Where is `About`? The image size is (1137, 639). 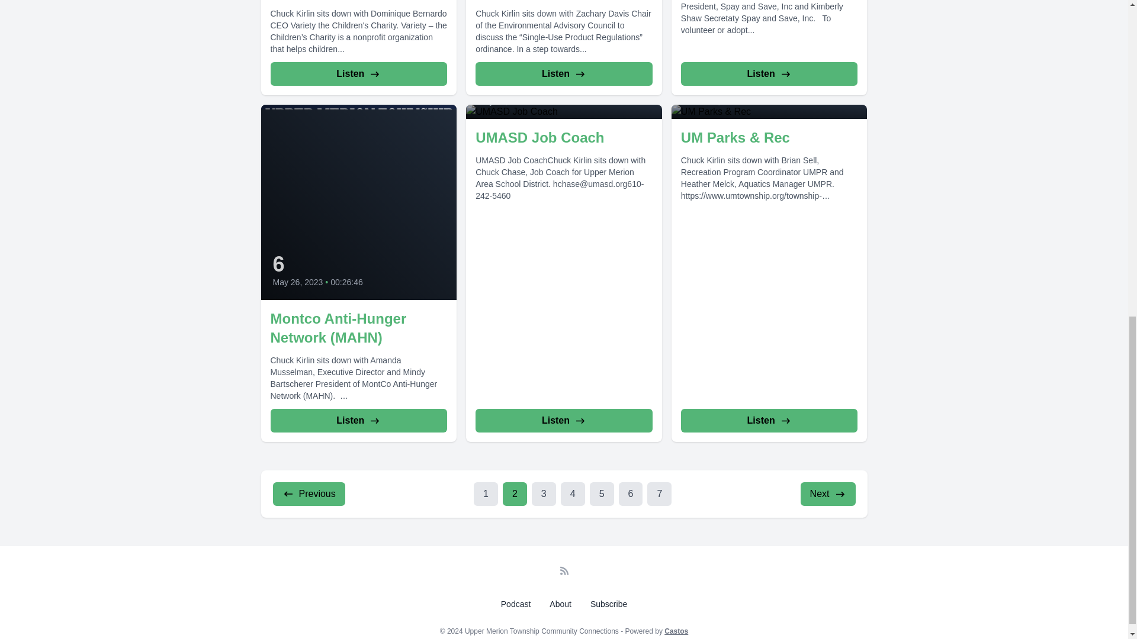 About is located at coordinates (560, 603).